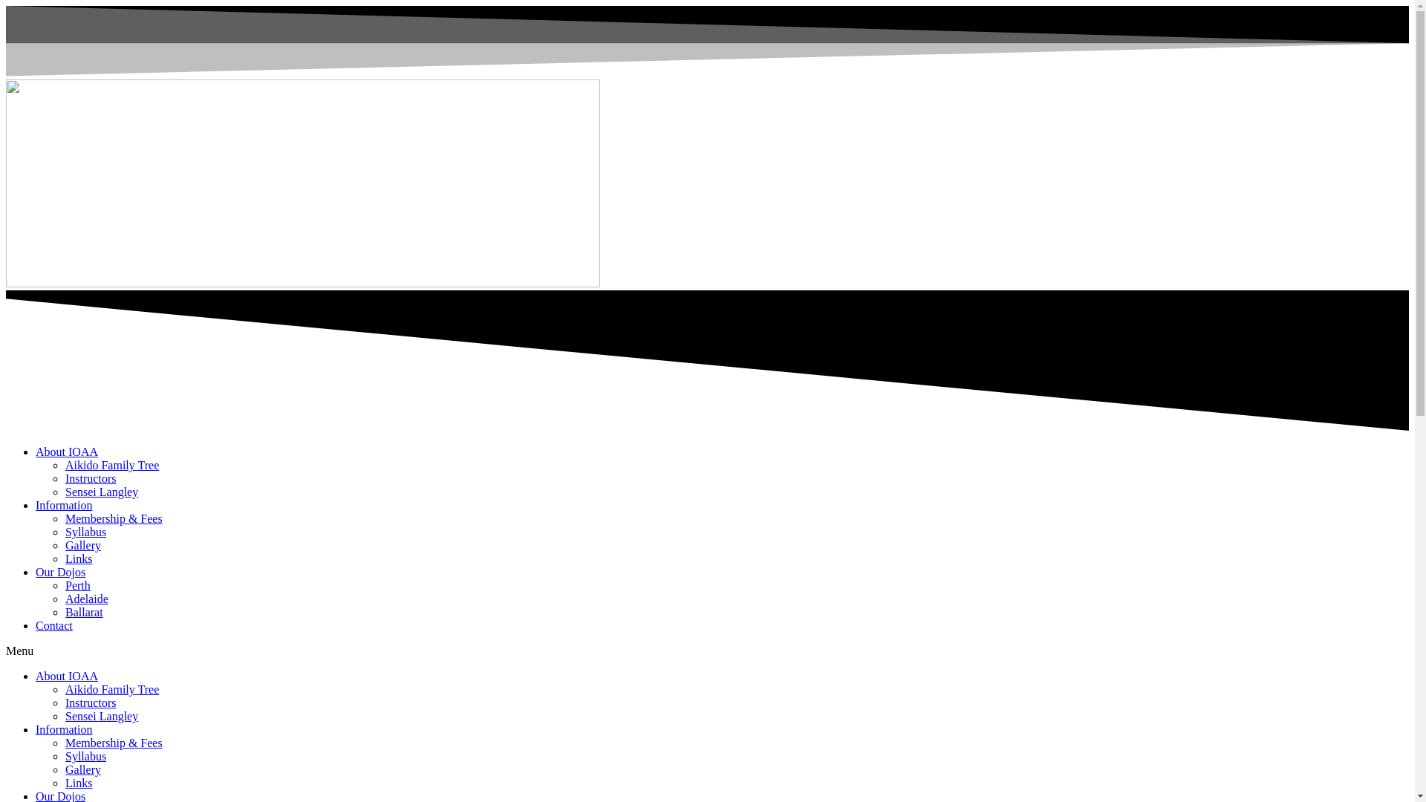 The image size is (1426, 802). I want to click on Links, so click(79, 783).